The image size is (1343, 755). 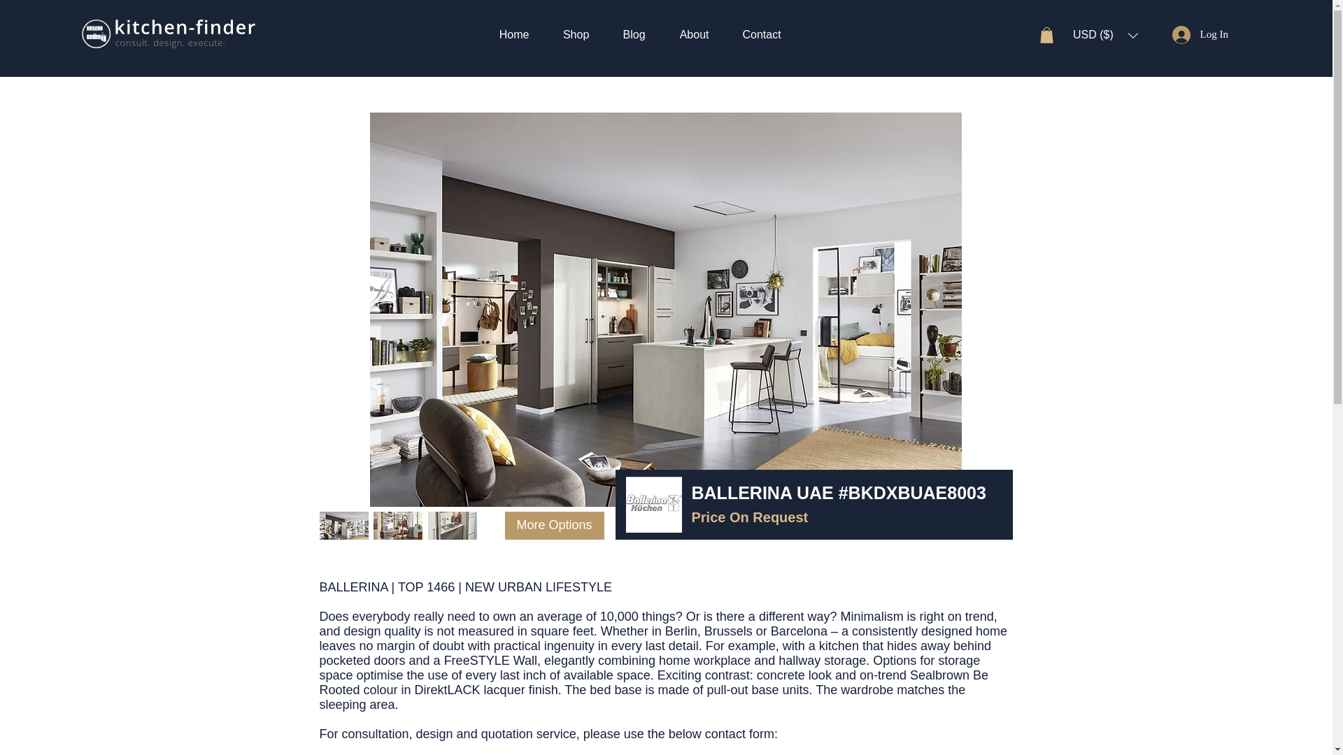 What do you see at coordinates (514, 34) in the screenshot?
I see `Home` at bounding box center [514, 34].